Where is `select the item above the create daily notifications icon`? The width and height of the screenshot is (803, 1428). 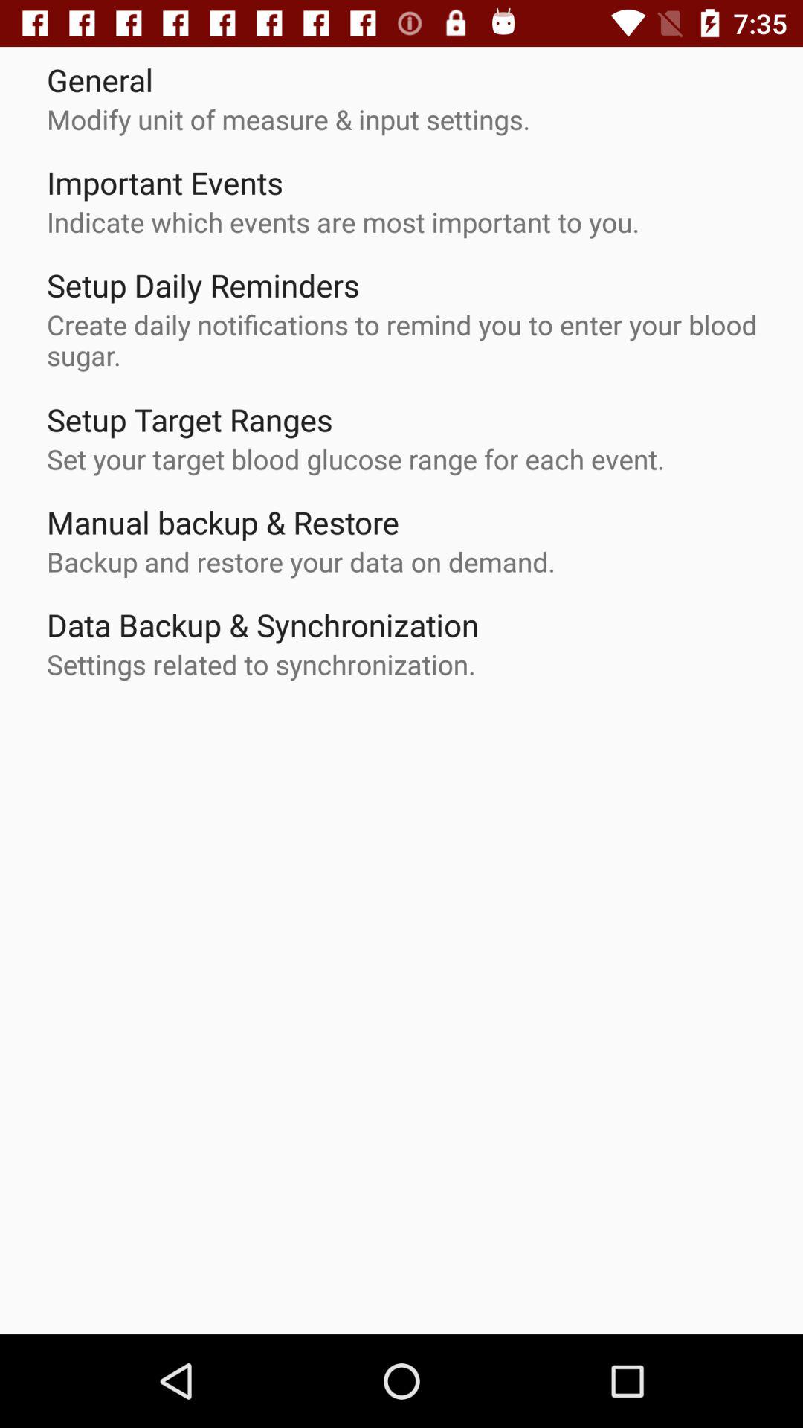 select the item above the create daily notifications icon is located at coordinates (203, 284).